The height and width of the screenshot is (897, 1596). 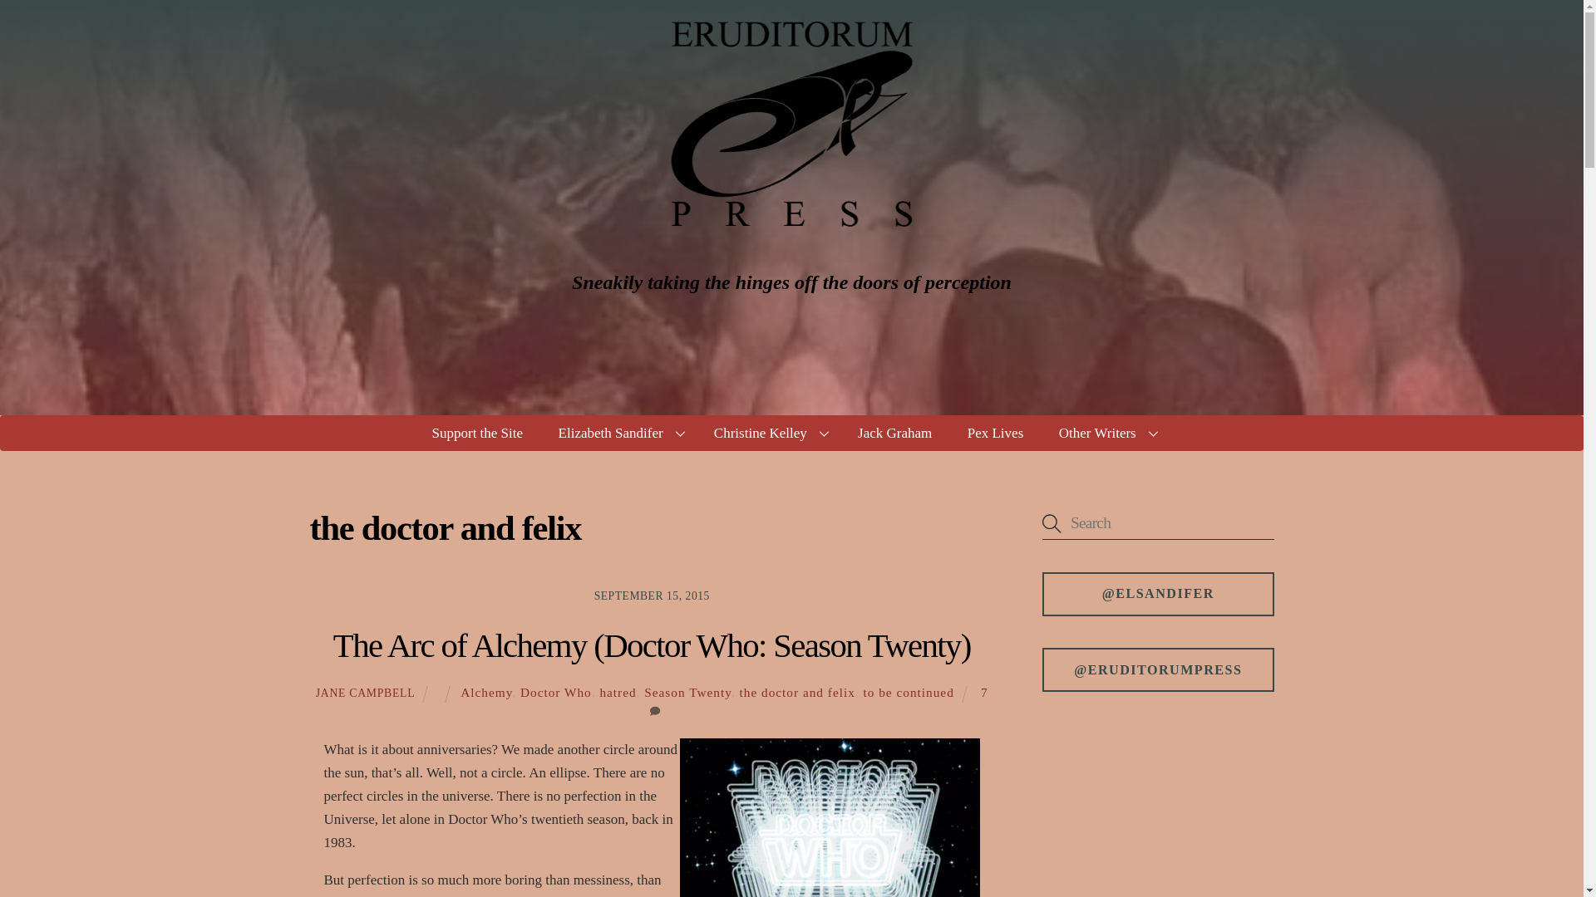 I want to click on the doctor and felix, so click(x=796, y=693).